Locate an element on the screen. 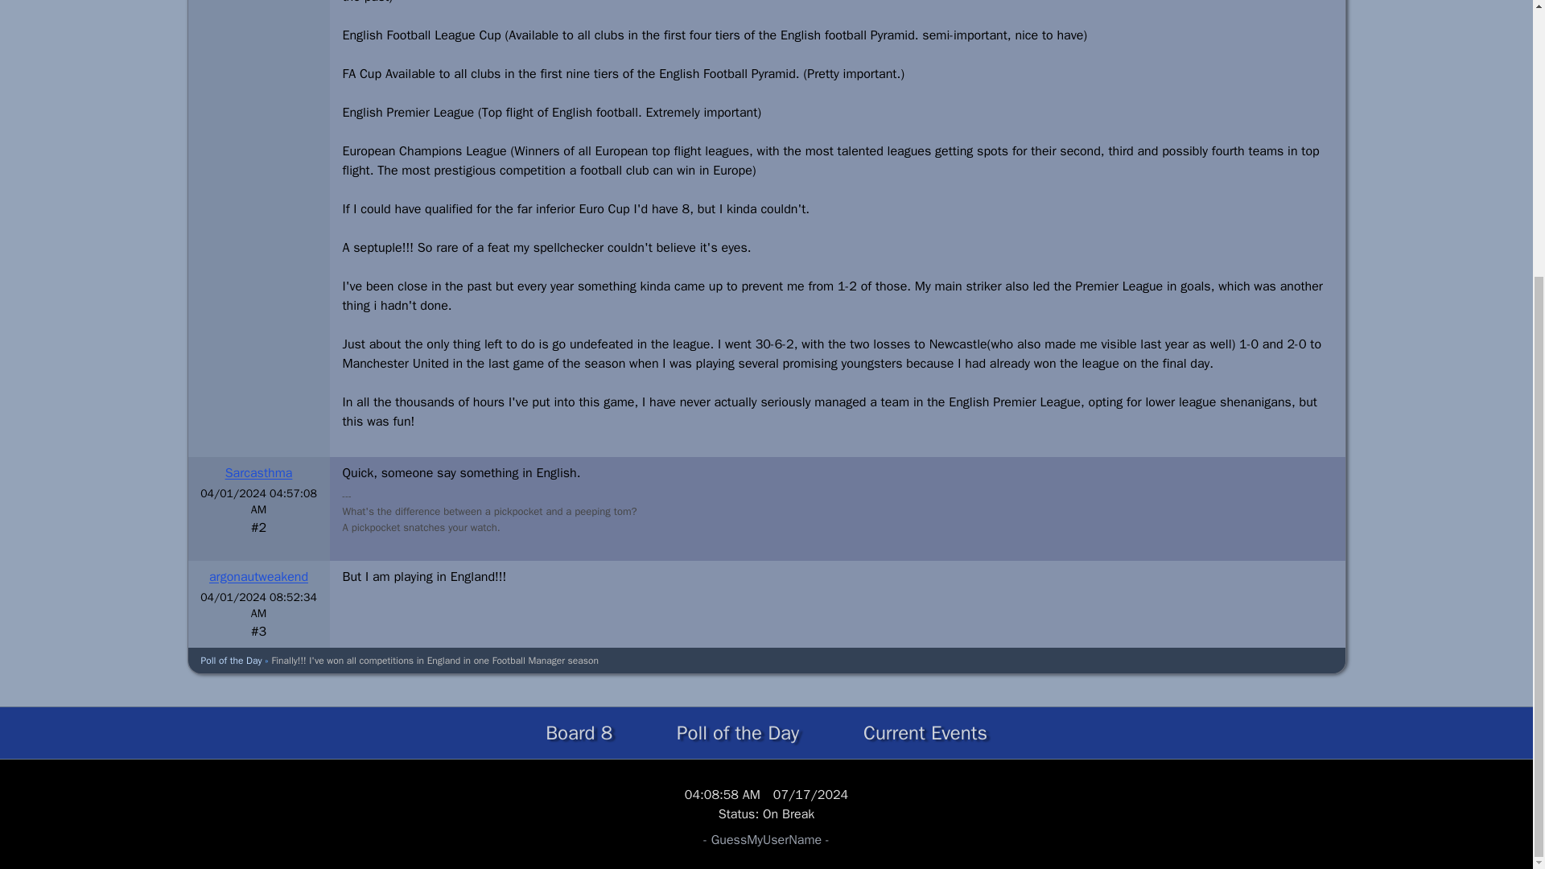 The height and width of the screenshot is (869, 1545). Current Events is located at coordinates (925, 732).